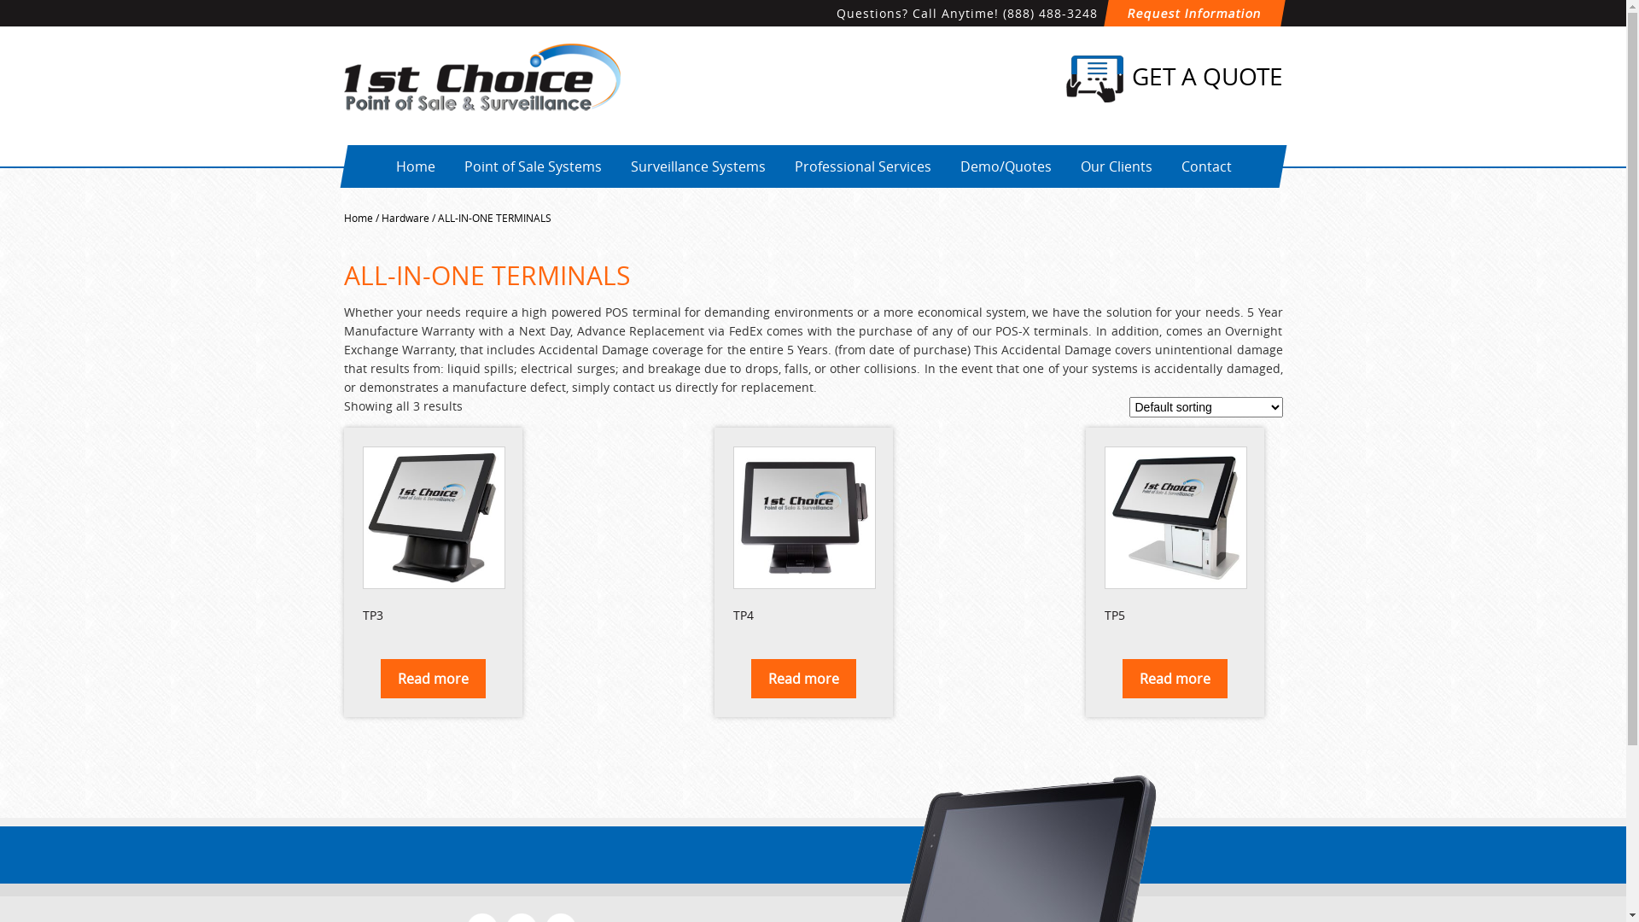 This screenshot has width=1639, height=922. What do you see at coordinates (1175, 538) in the screenshot?
I see `TP5` at bounding box center [1175, 538].